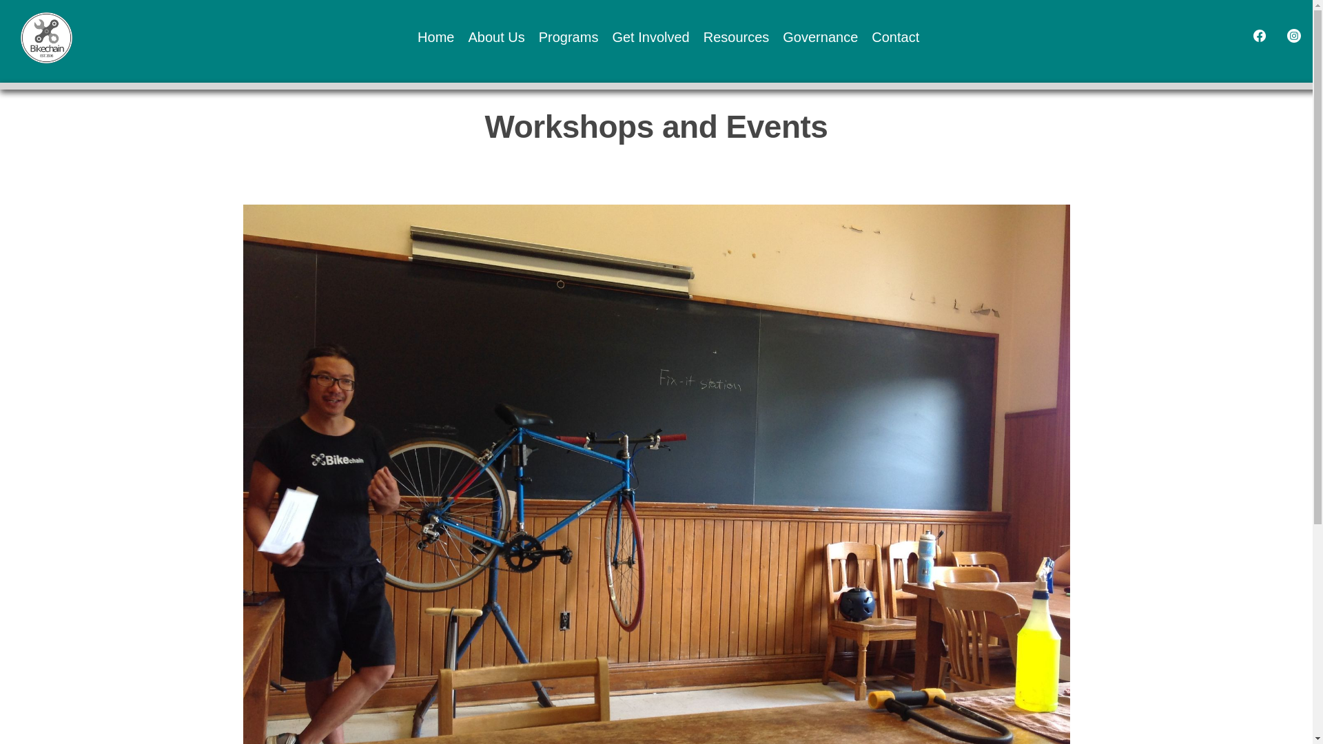 This screenshot has width=1323, height=744. Describe the element at coordinates (496, 38) in the screenshot. I see `About Us` at that location.